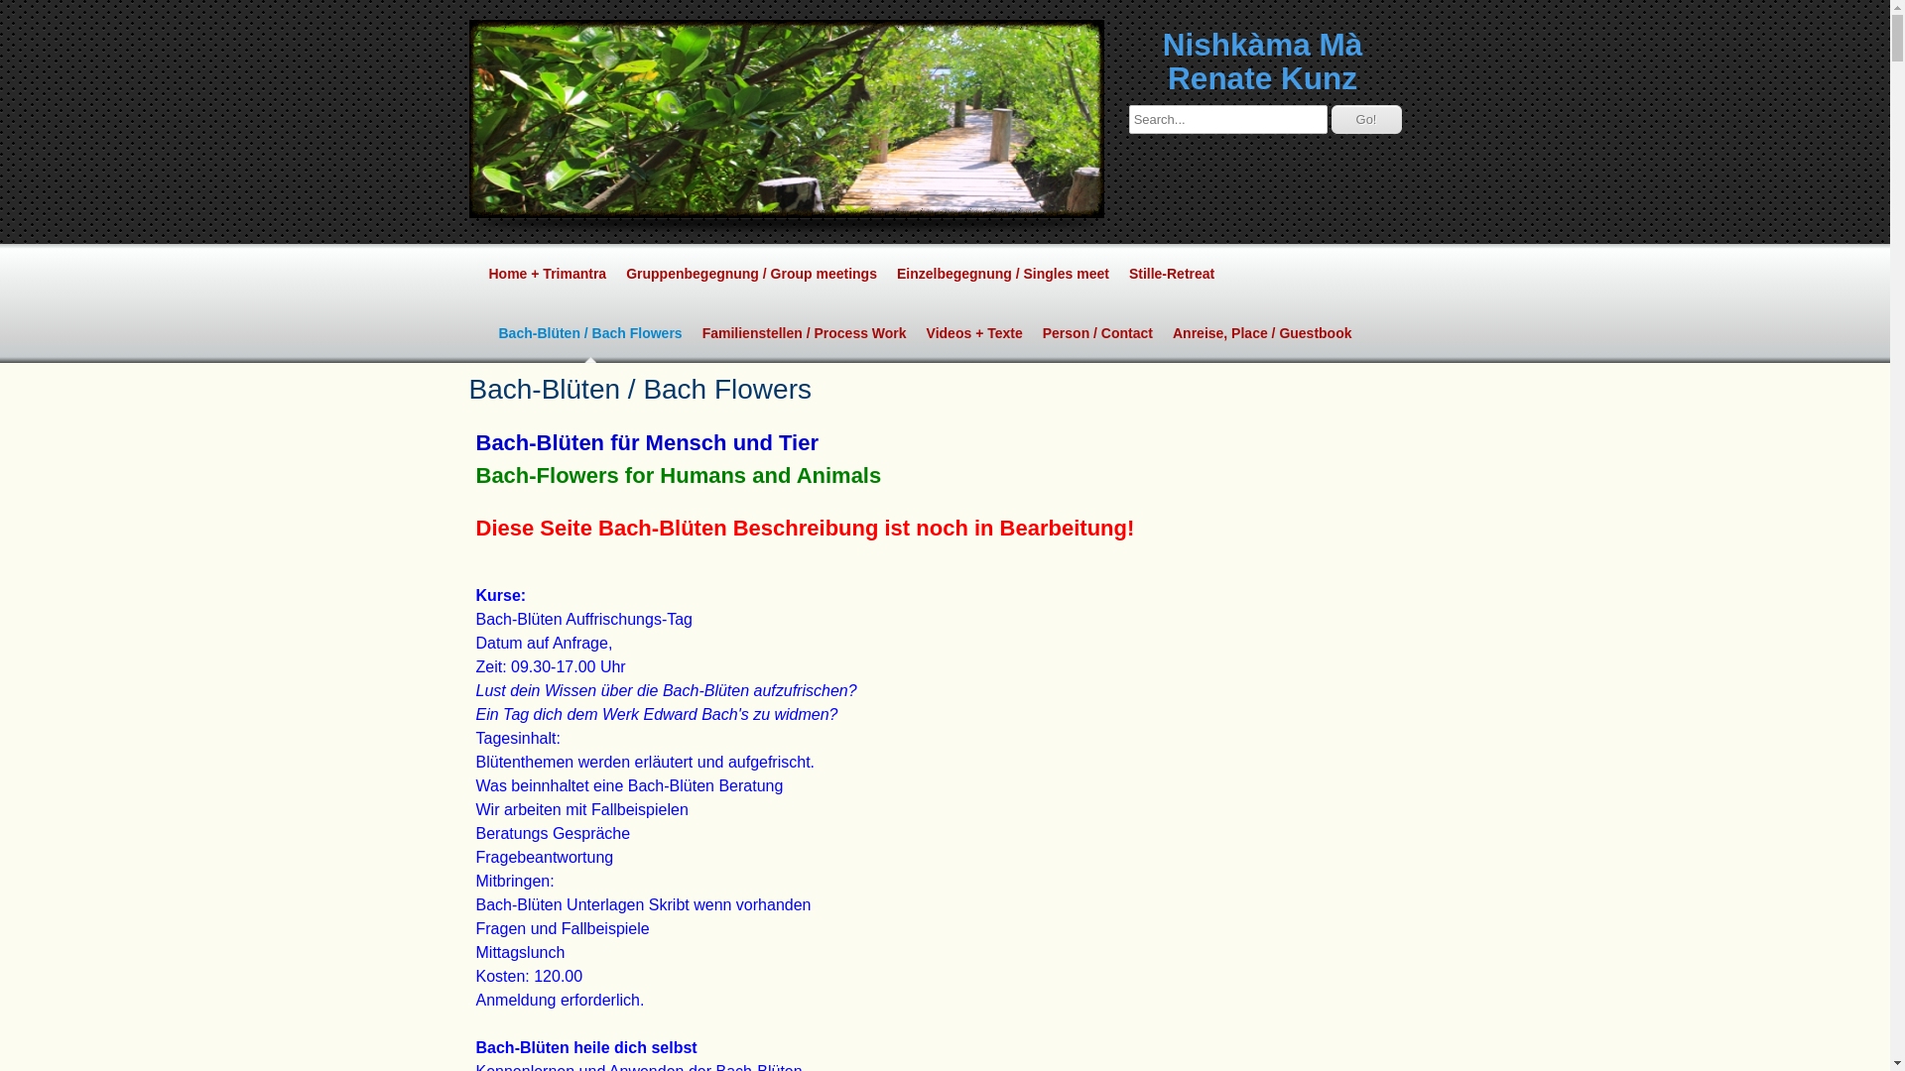 This screenshot has height=1071, width=1905. What do you see at coordinates (974, 333) in the screenshot?
I see `Videos + Texte` at bounding box center [974, 333].